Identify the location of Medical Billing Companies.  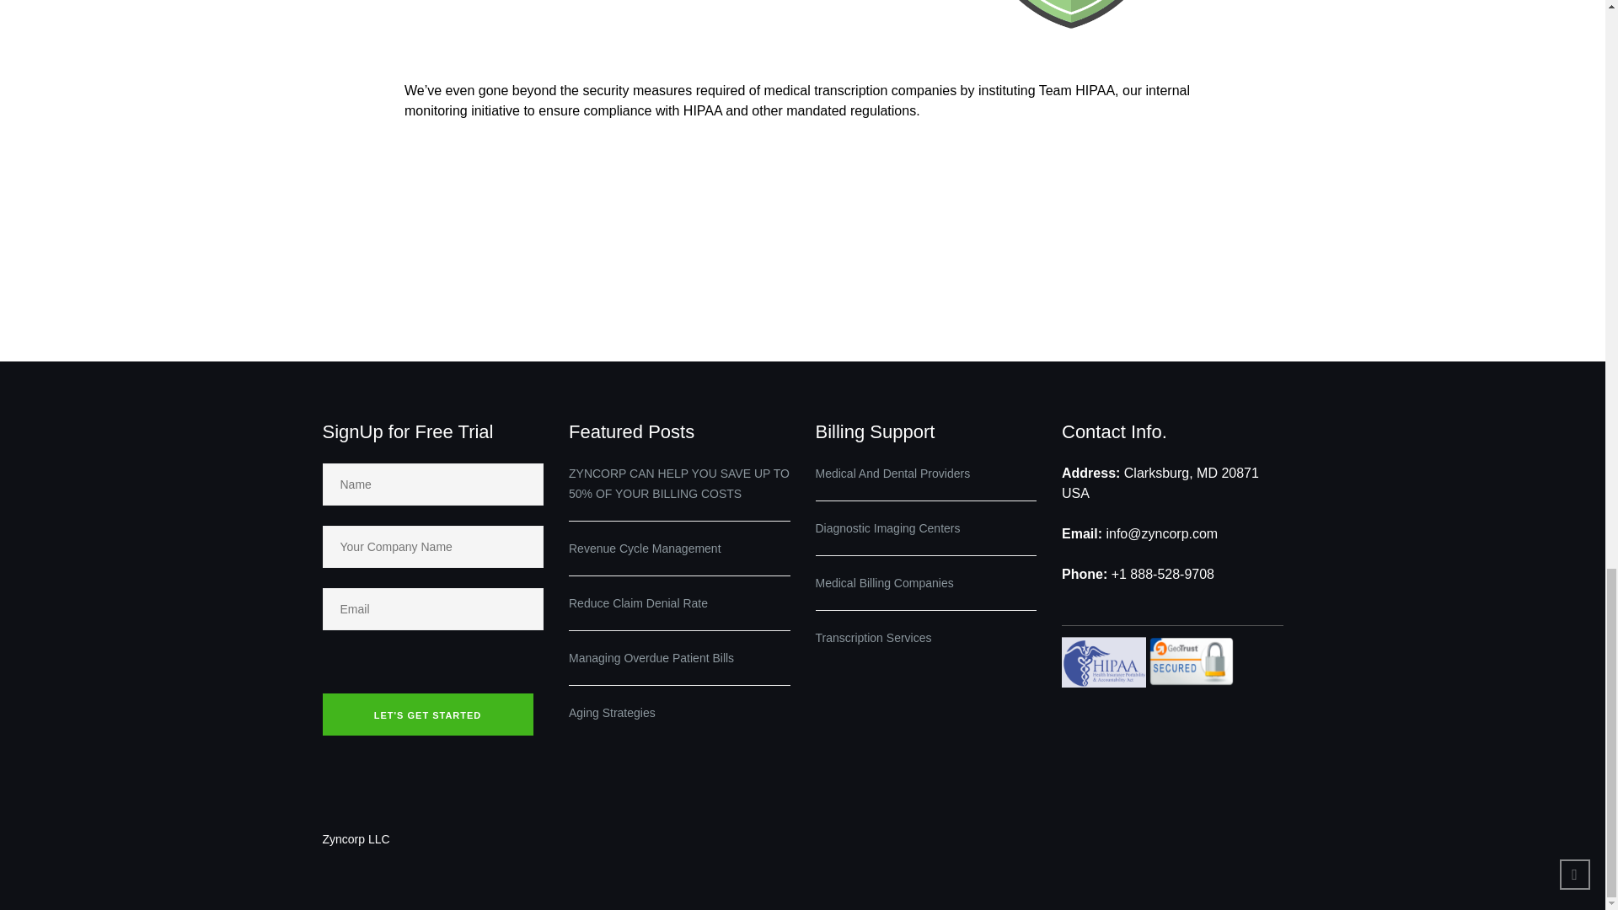
(885, 582).